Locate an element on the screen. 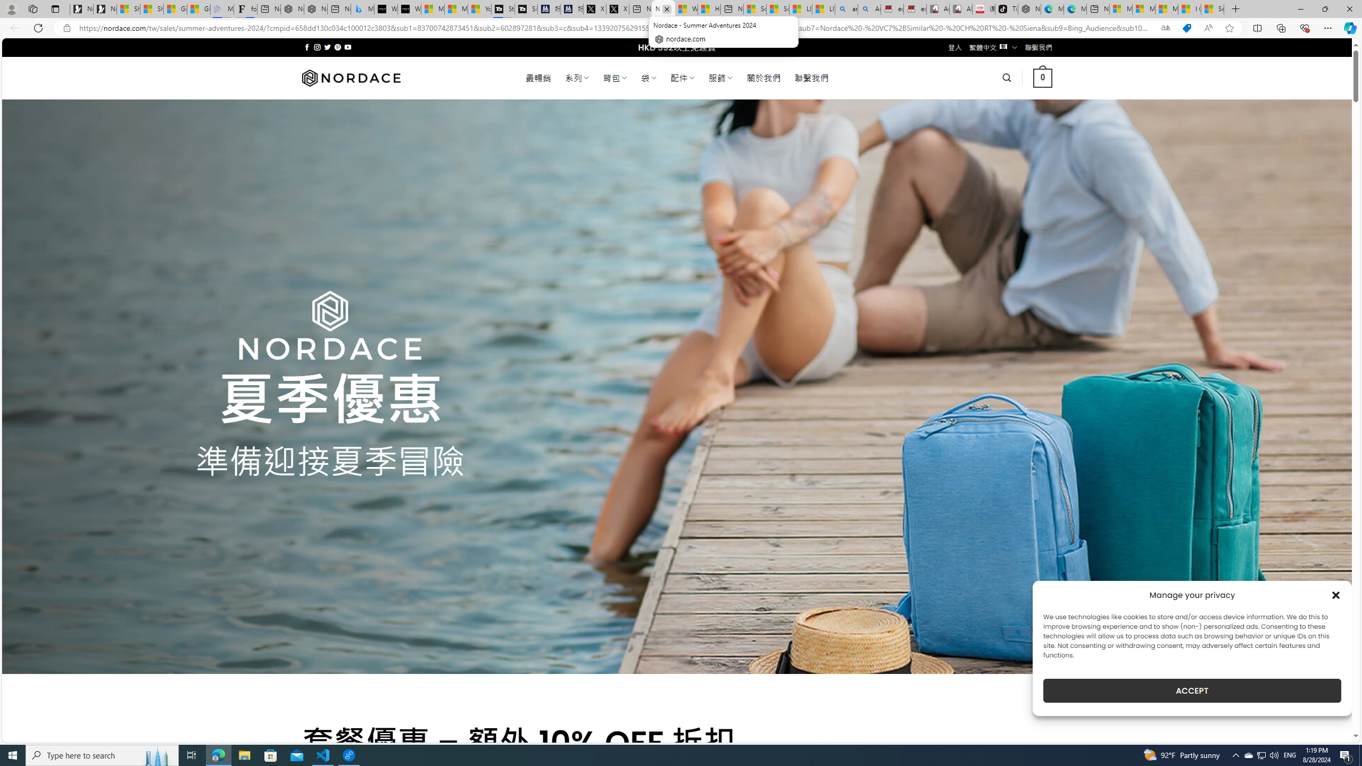 Image resolution: width=1362 pixels, height=766 pixels. Nordace - Best Sellers is located at coordinates (1029, 9).